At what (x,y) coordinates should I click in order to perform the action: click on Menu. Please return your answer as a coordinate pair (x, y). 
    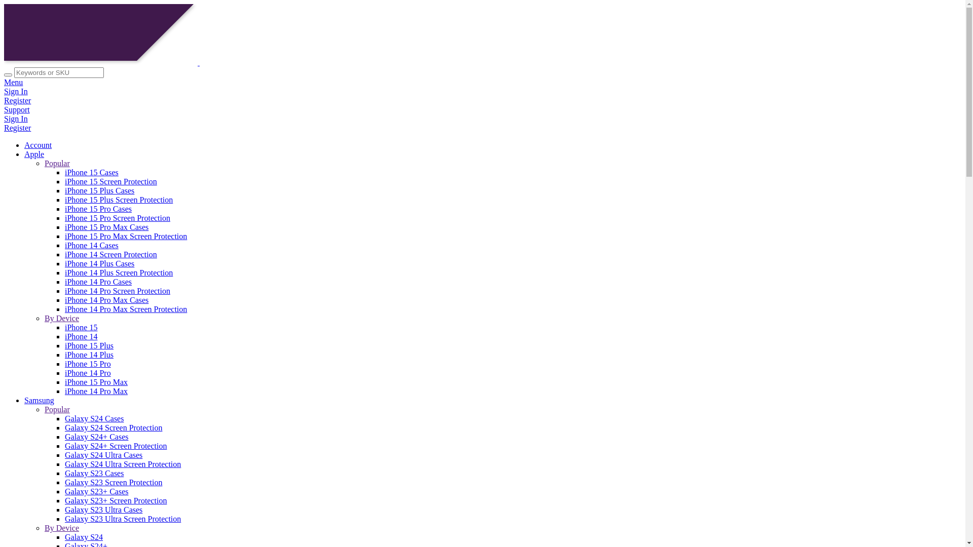
    Looking at the image, I should click on (482, 83).